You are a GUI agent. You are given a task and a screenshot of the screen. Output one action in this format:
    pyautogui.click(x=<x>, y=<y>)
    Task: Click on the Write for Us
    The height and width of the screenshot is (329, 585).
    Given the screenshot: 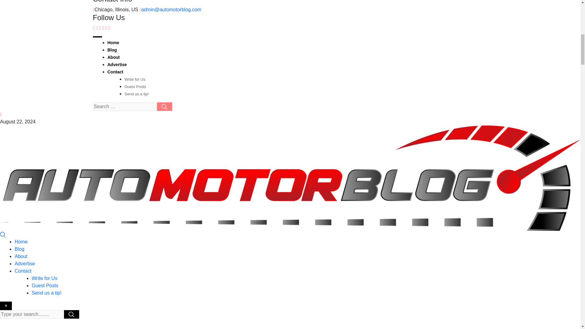 What is the action you would take?
    pyautogui.click(x=135, y=79)
    